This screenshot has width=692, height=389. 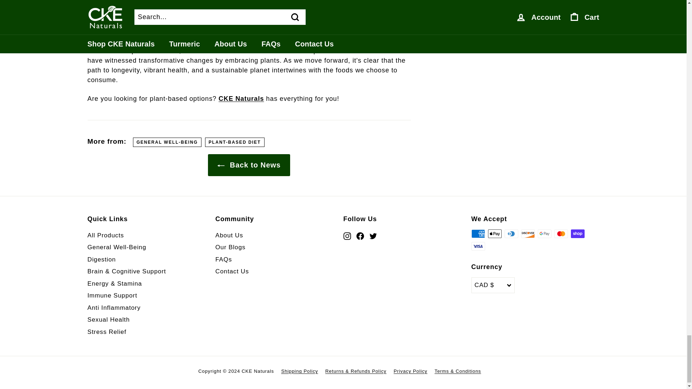 I want to click on Apple Pay, so click(x=494, y=233).